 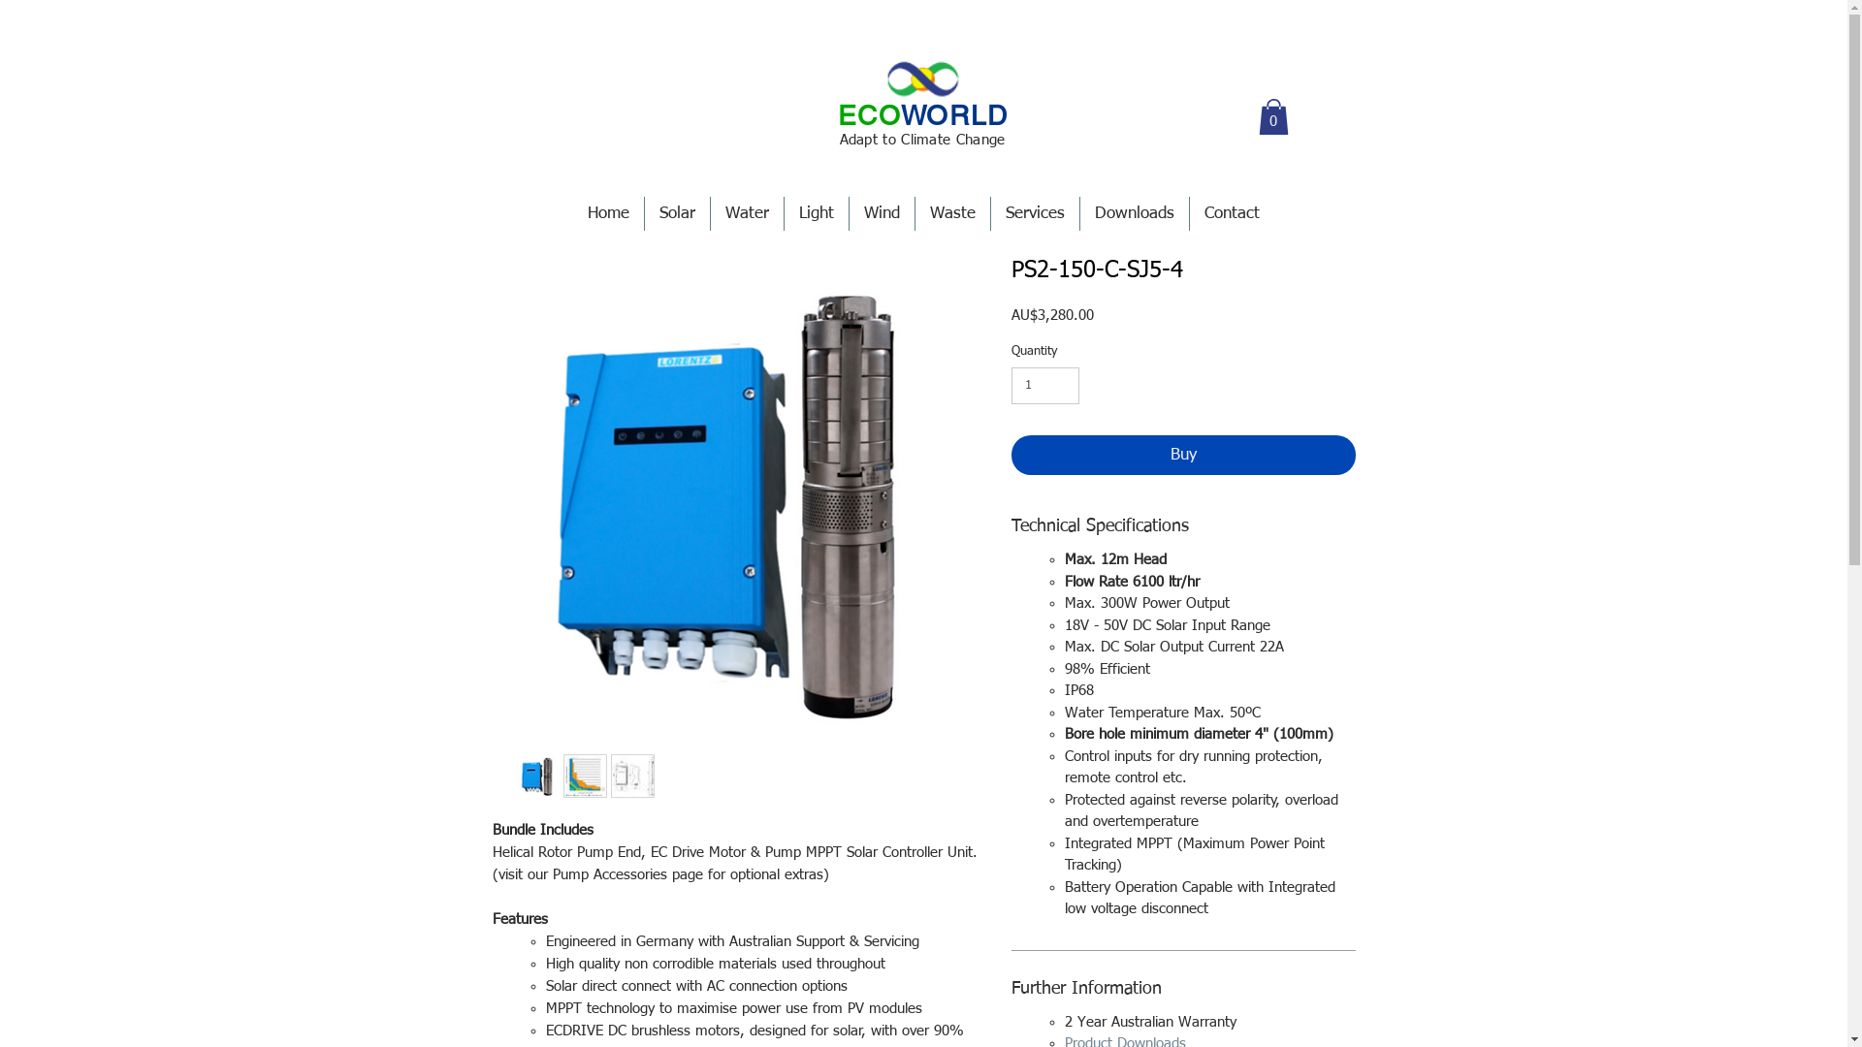 I want to click on Embedded Content, so click(x=1360, y=260).